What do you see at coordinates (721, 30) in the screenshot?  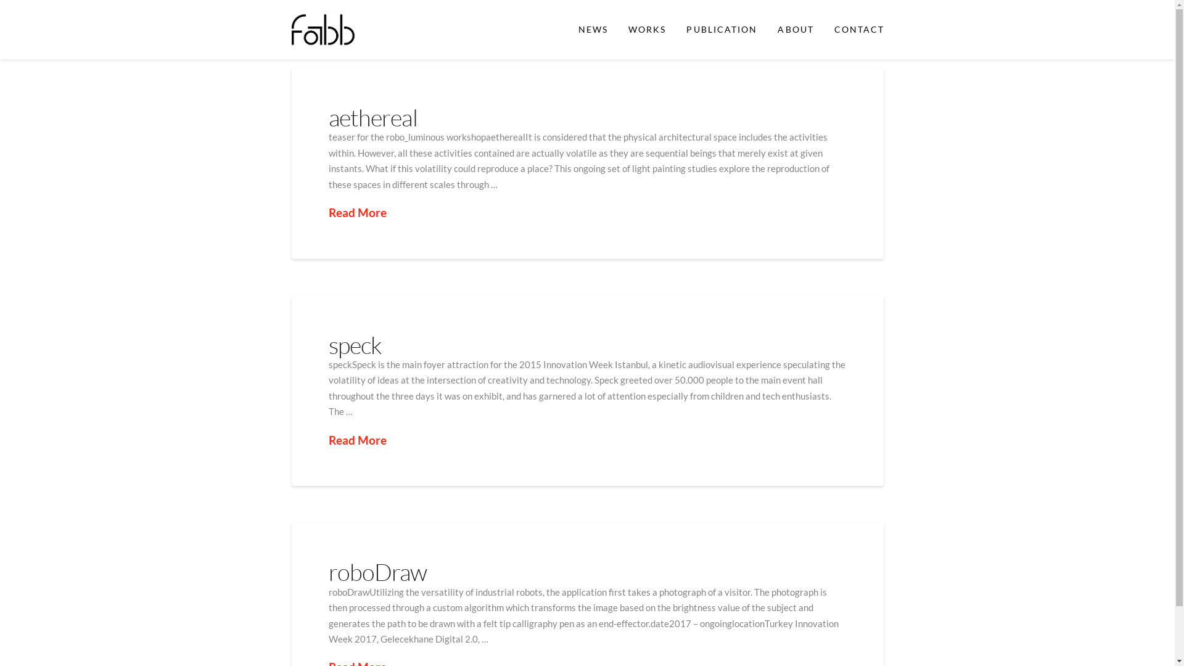 I see `PUBLICATION` at bounding box center [721, 30].